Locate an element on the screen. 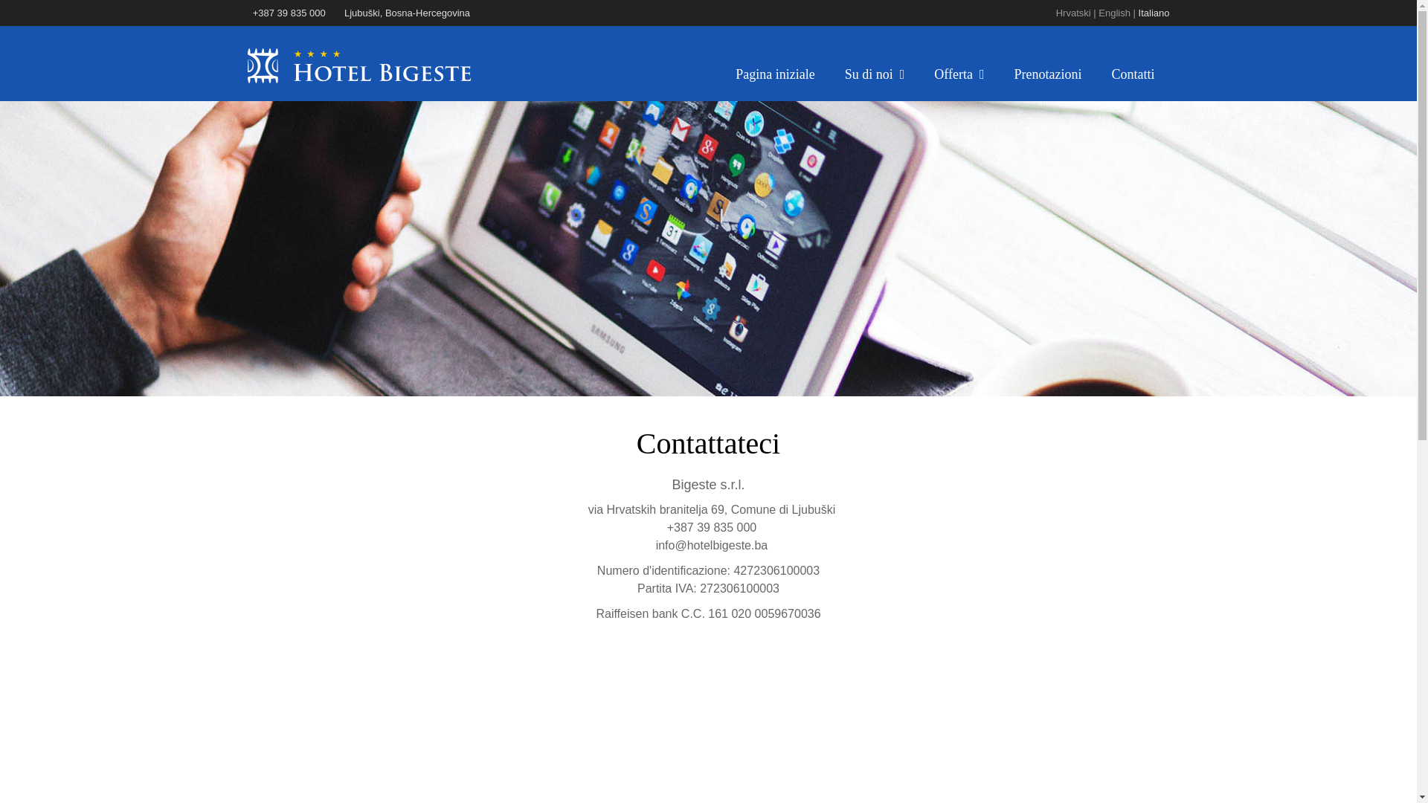 The width and height of the screenshot is (1428, 803). English is located at coordinates (1114, 13).